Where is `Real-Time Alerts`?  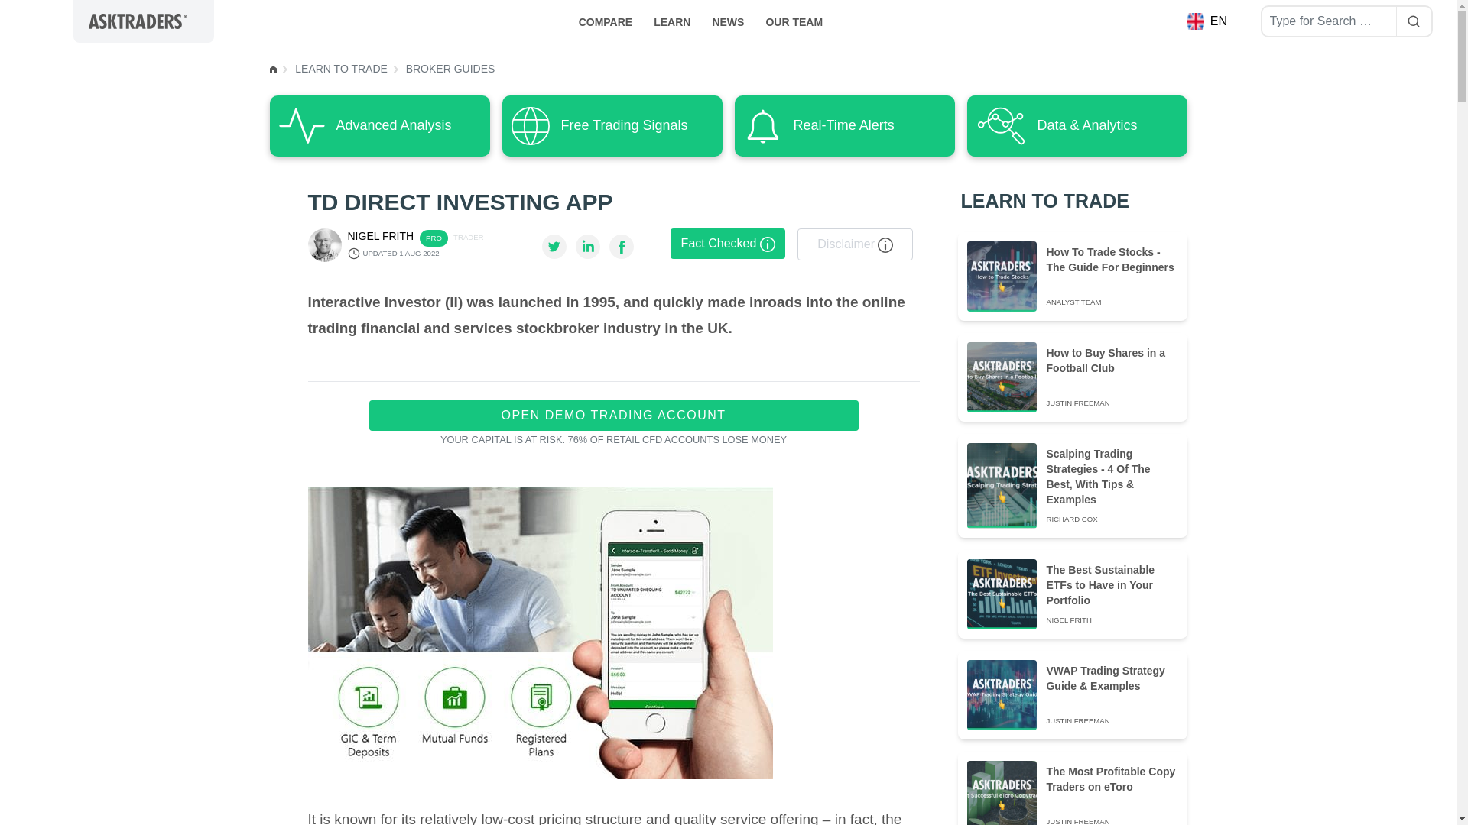 Real-Time Alerts is located at coordinates (844, 126).